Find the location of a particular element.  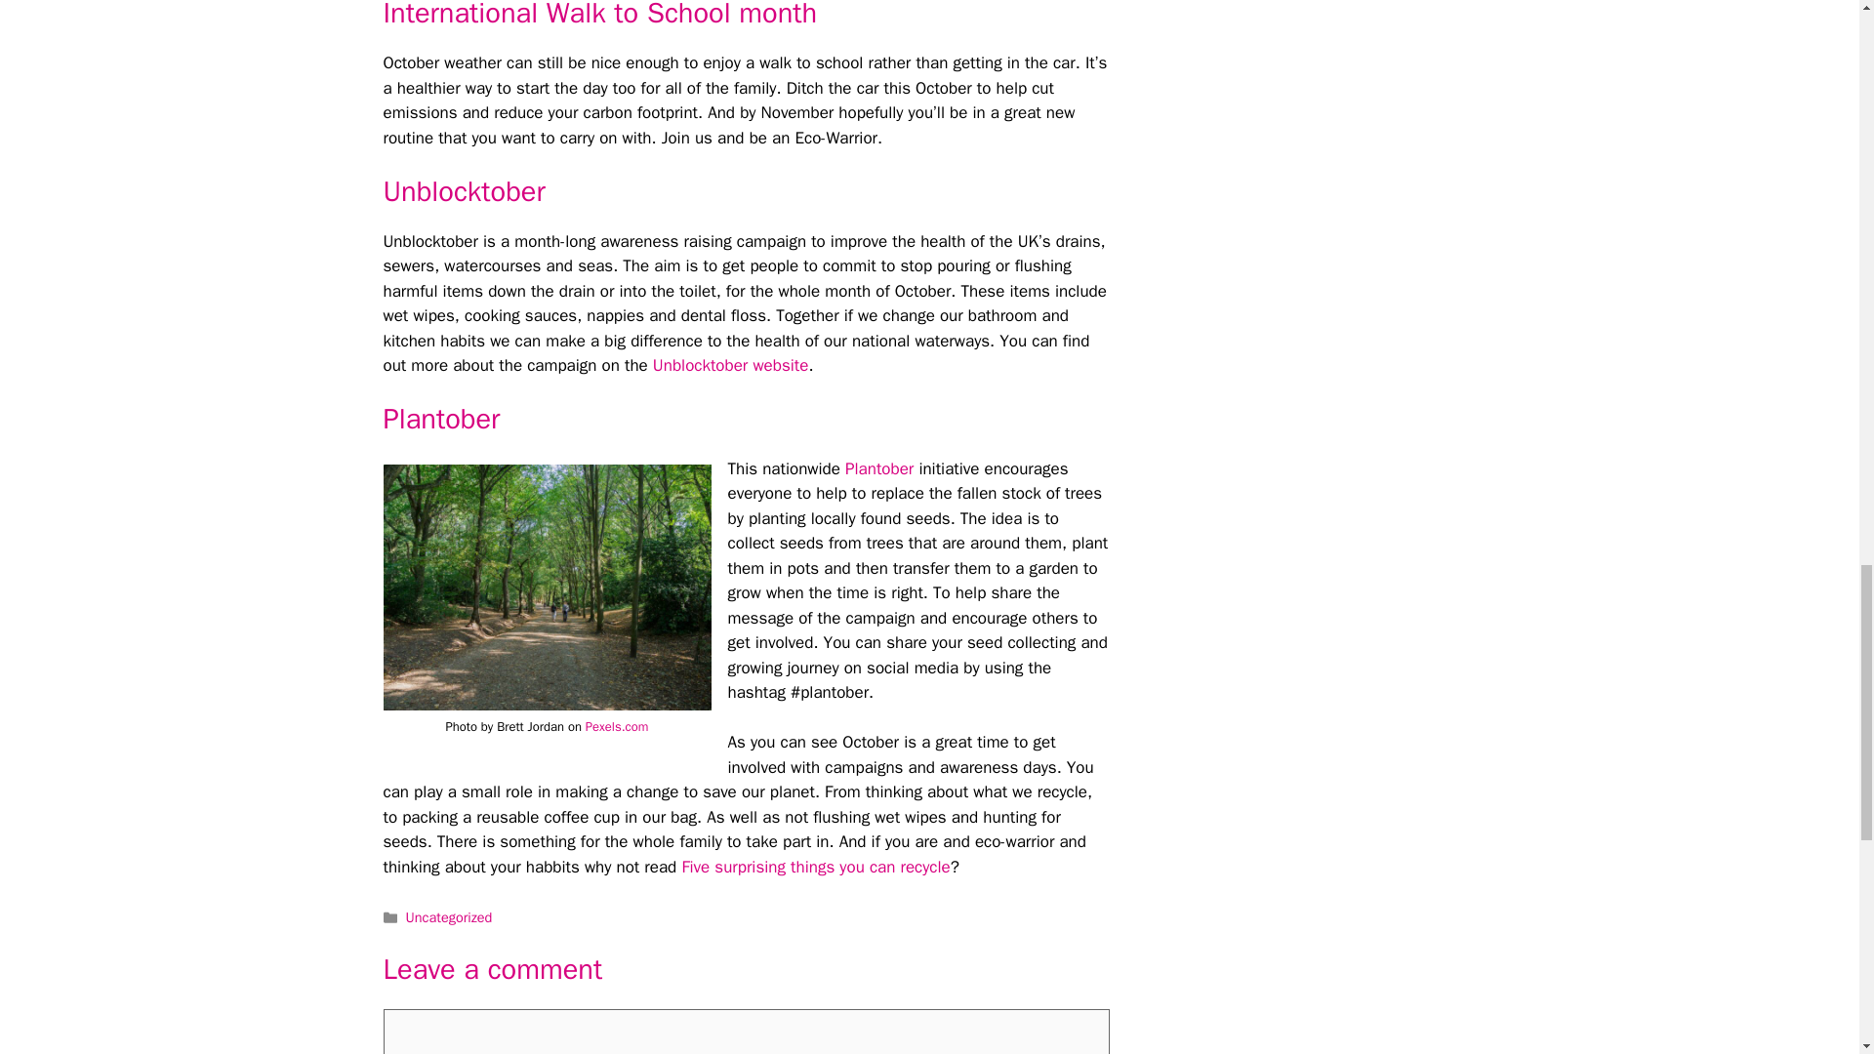

Five surprising things you can recycle is located at coordinates (816, 867).